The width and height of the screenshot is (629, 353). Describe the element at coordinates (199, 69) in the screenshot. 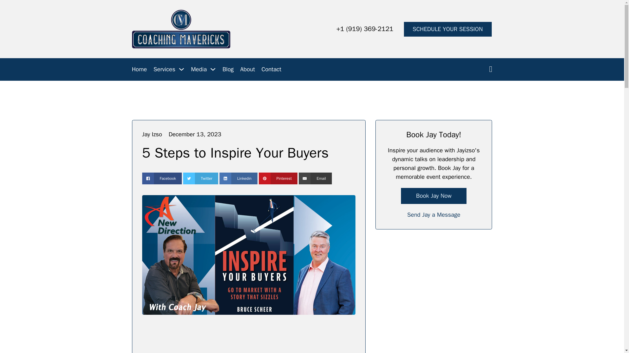

I see `Media` at that location.